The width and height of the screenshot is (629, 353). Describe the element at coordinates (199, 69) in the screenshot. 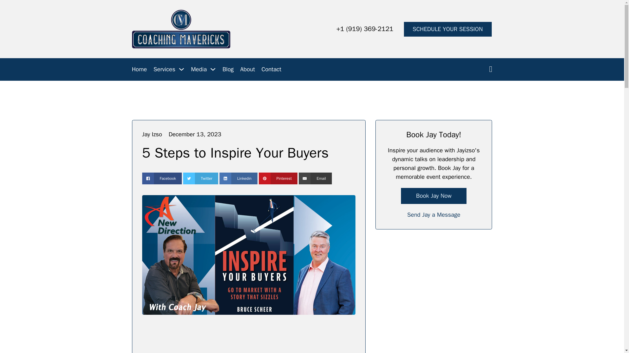

I see `Media` at that location.